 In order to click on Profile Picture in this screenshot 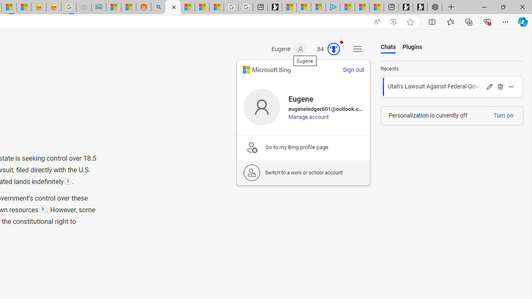, I will do `click(262, 107)`.